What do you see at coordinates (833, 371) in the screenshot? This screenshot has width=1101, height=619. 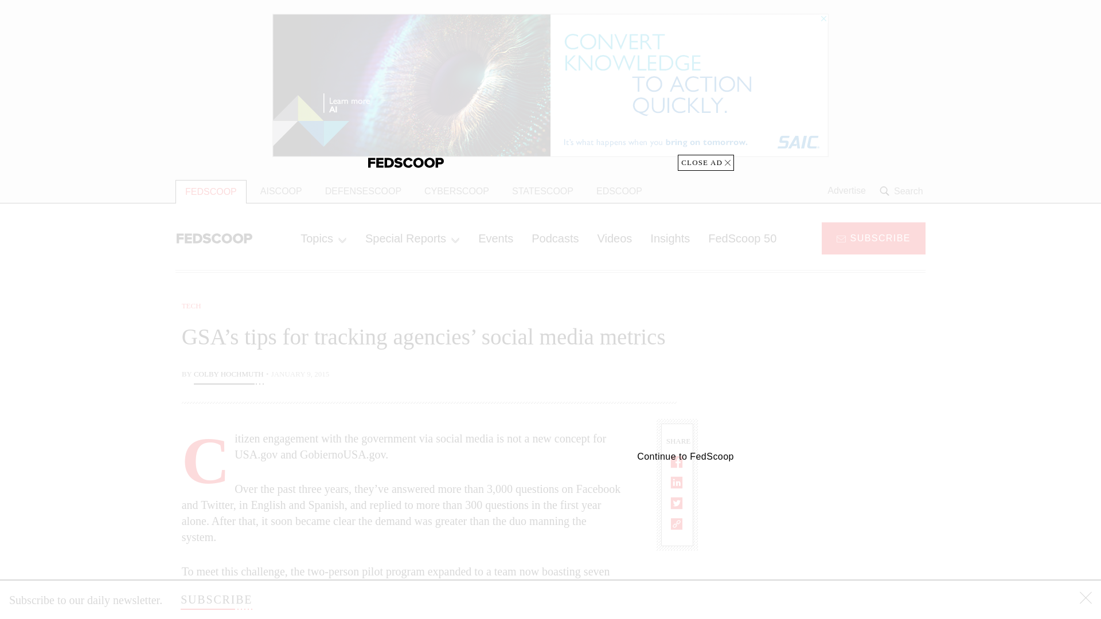 I see `3rd party ad content` at bounding box center [833, 371].